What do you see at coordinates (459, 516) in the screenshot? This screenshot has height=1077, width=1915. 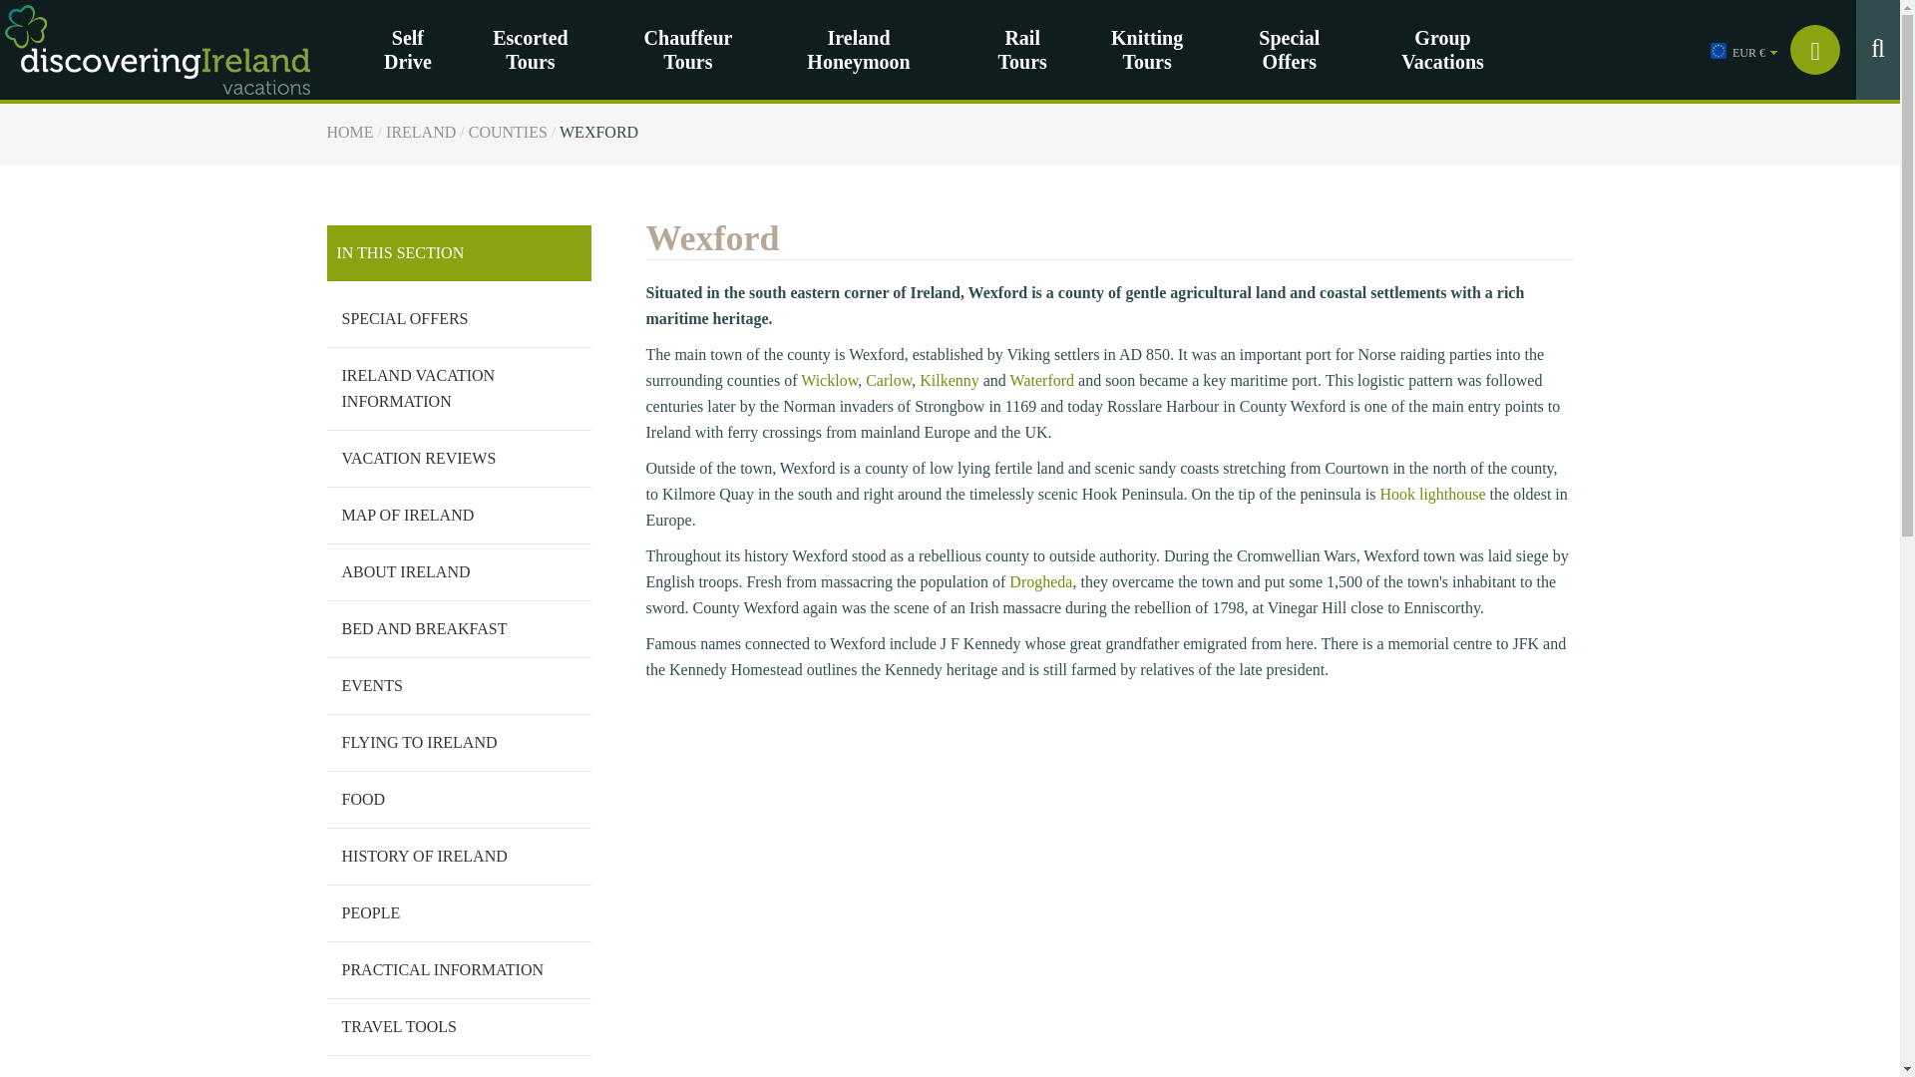 I see `Map of Ireland` at bounding box center [459, 516].